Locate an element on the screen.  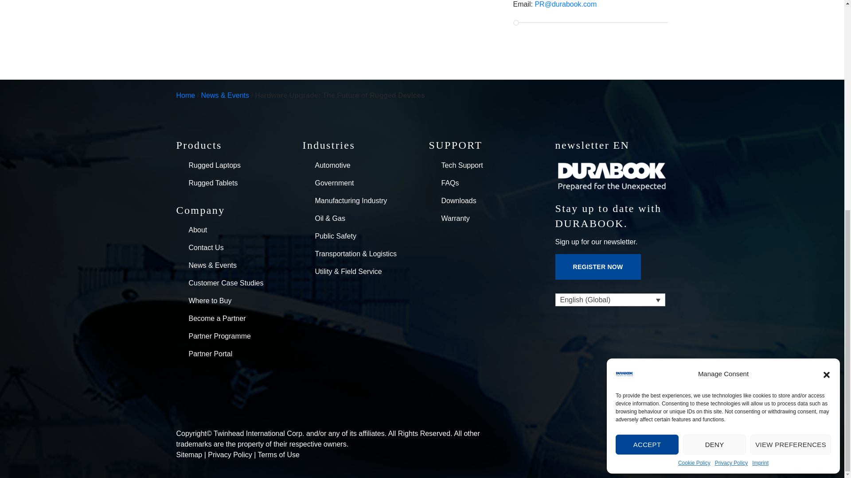
Privacy Policy is located at coordinates (731, 90).